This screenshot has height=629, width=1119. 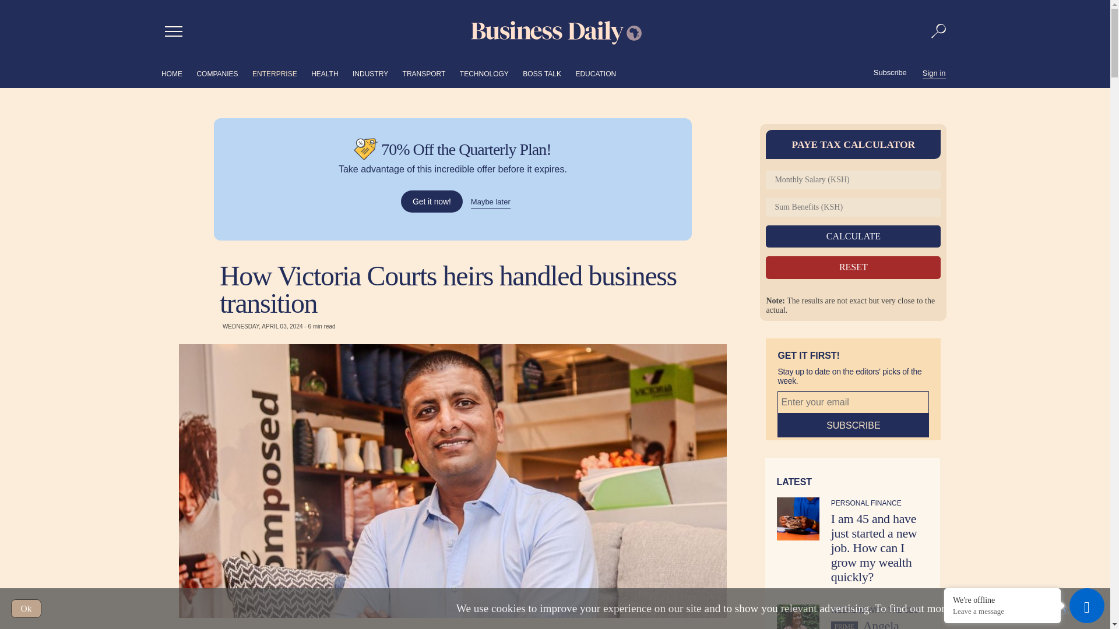 What do you see at coordinates (1065, 608) in the screenshot?
I see `Privacy Policy` at bounding box center [1065, 608].